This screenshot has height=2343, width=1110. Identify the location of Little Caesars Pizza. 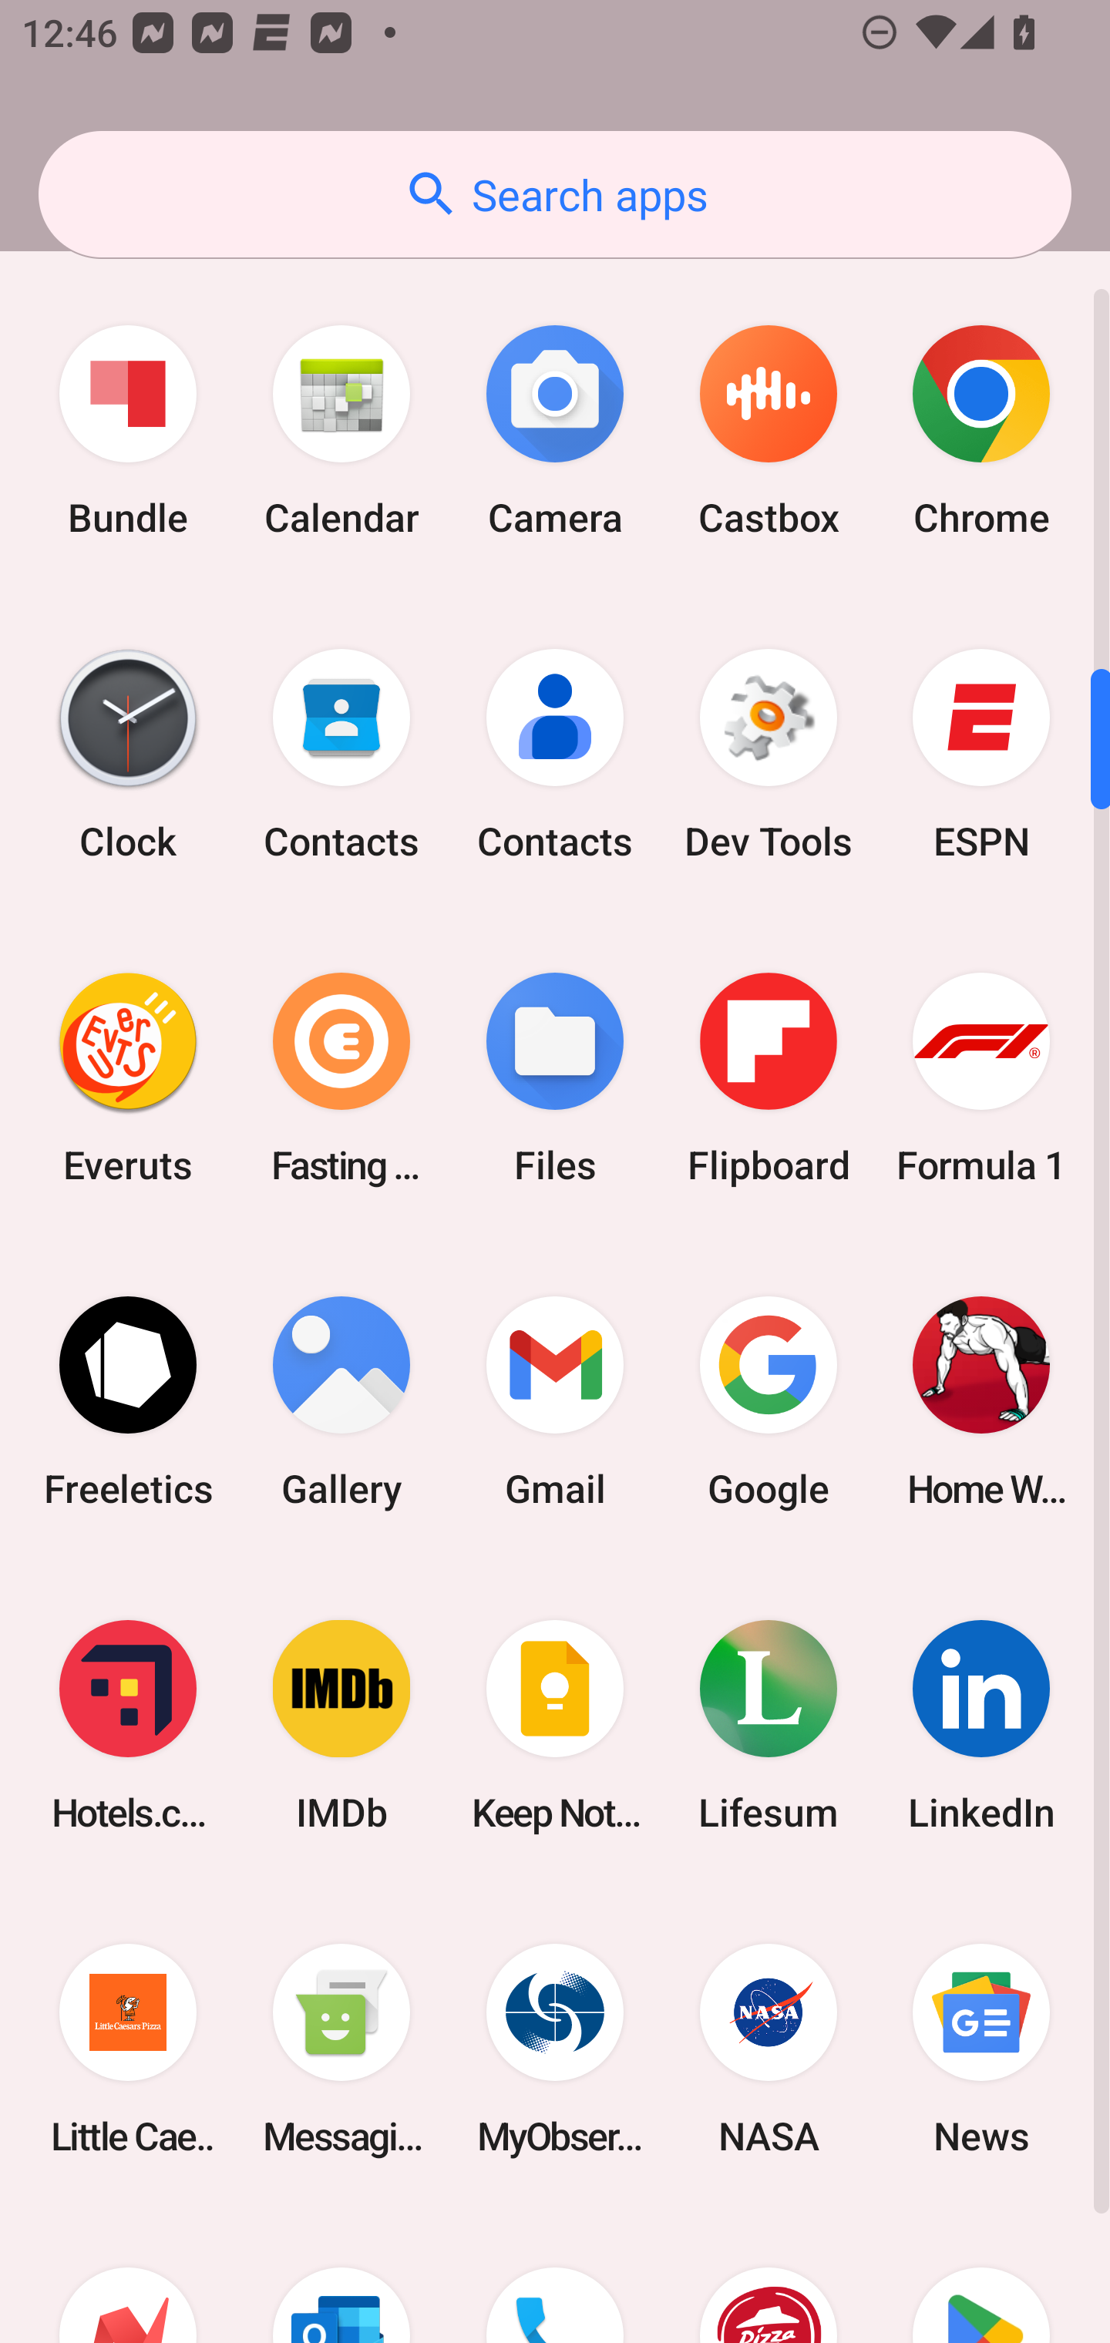
(128, 2050).